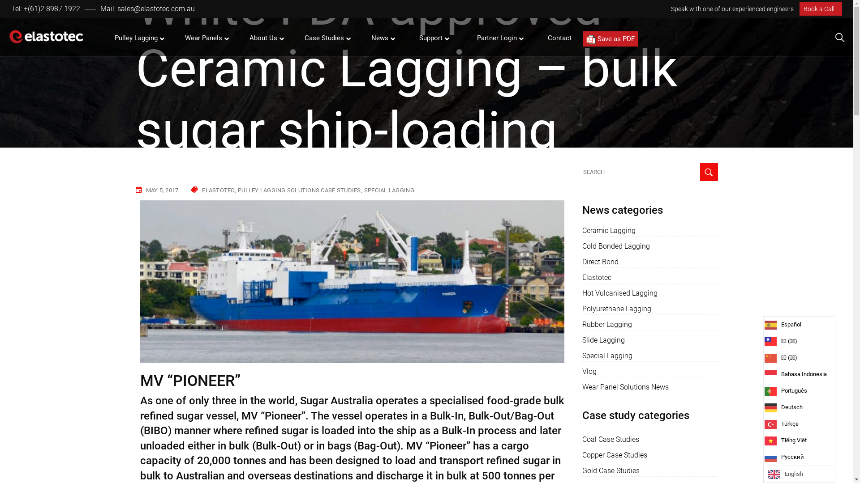  Describe the element at coordinates (498, 38) in the screenshot. I see `Partner Login` at that location.